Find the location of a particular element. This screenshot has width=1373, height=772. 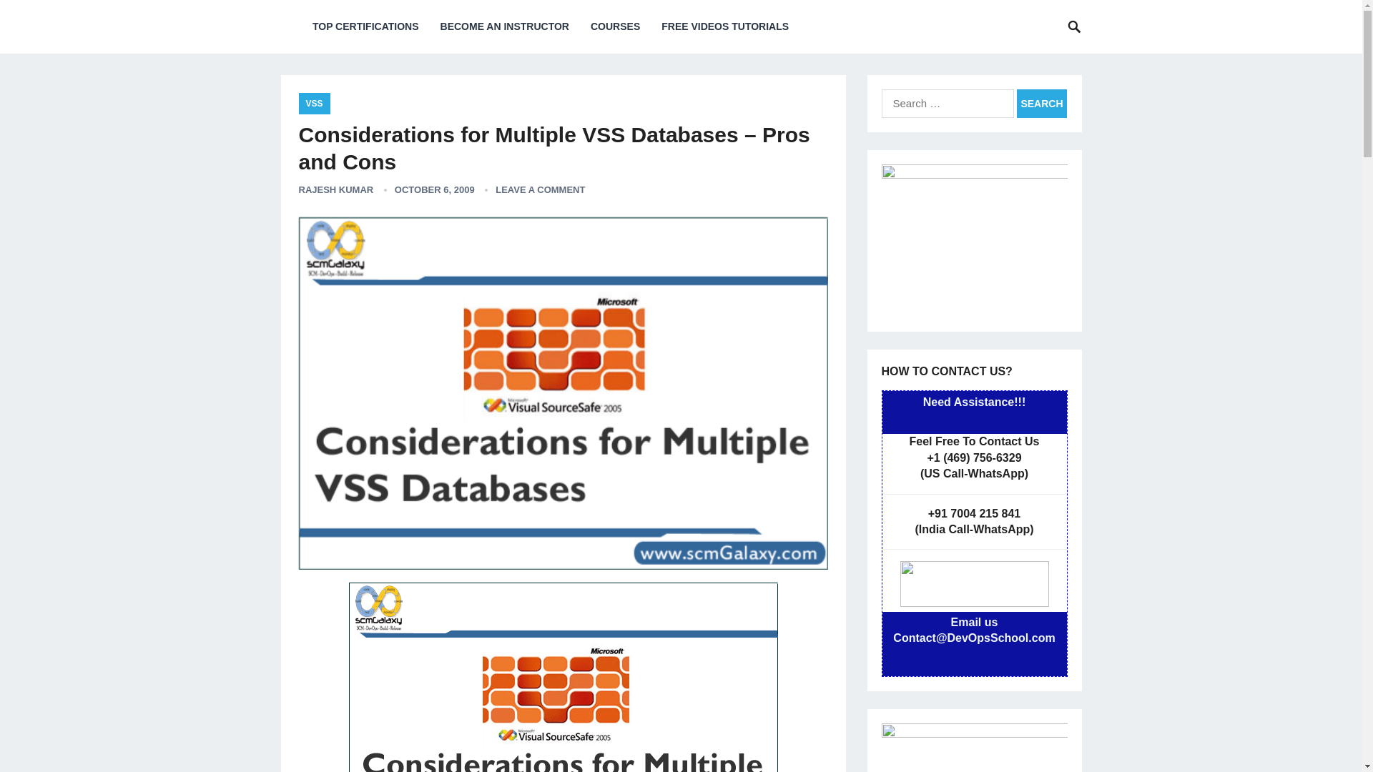

Search is located at coordinates (1041, 104).